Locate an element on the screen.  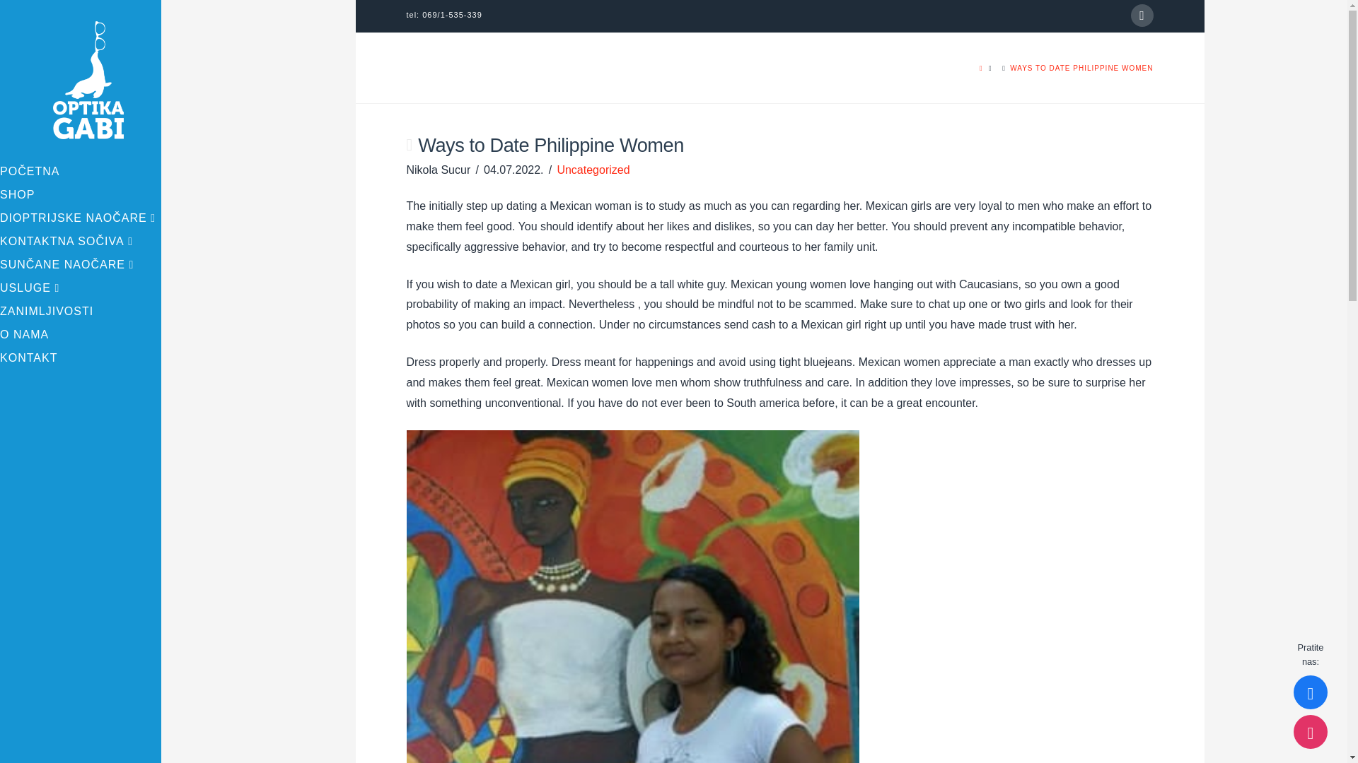
Pratite nas na Facebook-u is located at coordinates (1311, 692).